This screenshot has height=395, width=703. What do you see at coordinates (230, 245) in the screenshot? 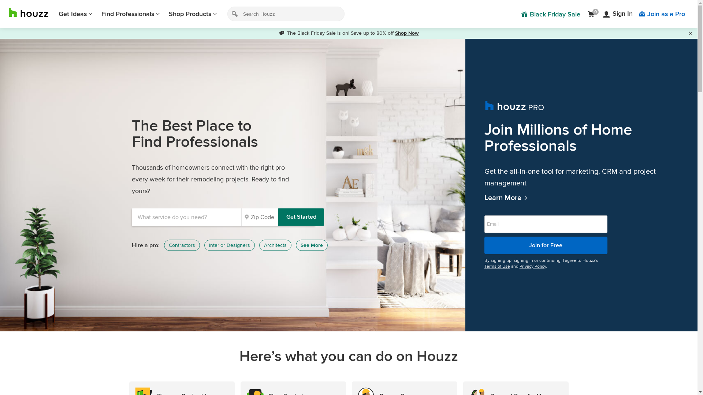
I see `Interior Designers` at bounding box center [230, 245].